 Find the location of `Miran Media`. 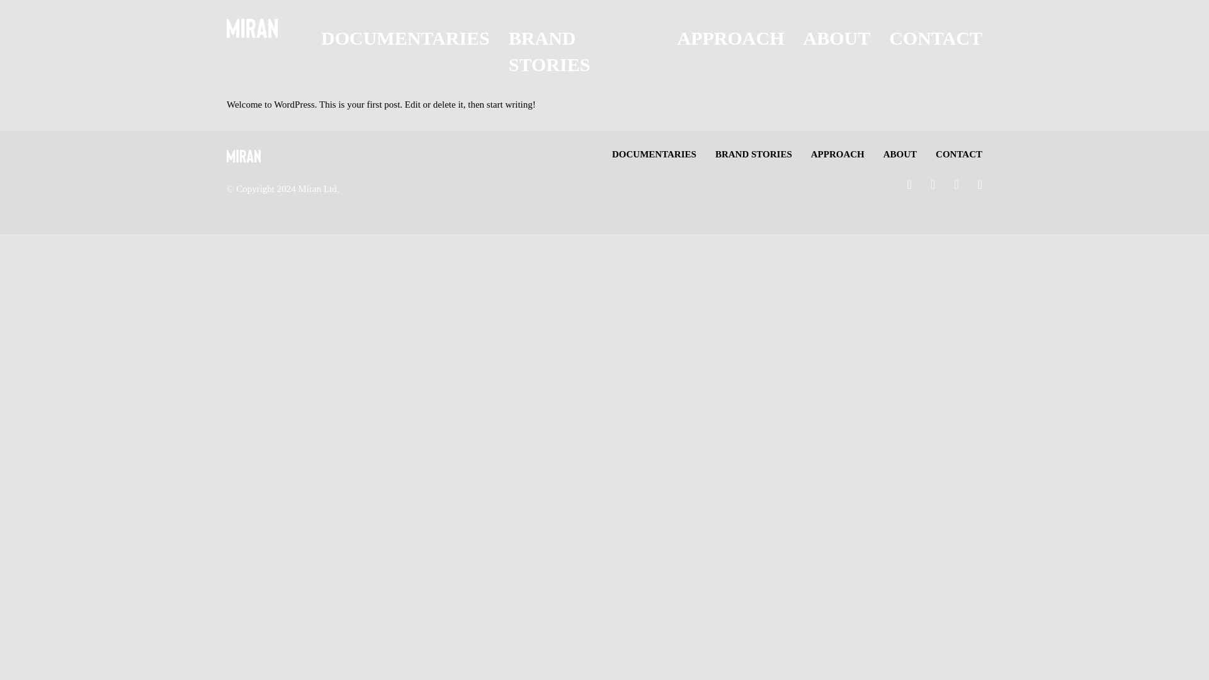

Miran Media is located at coordinates (283, 156).